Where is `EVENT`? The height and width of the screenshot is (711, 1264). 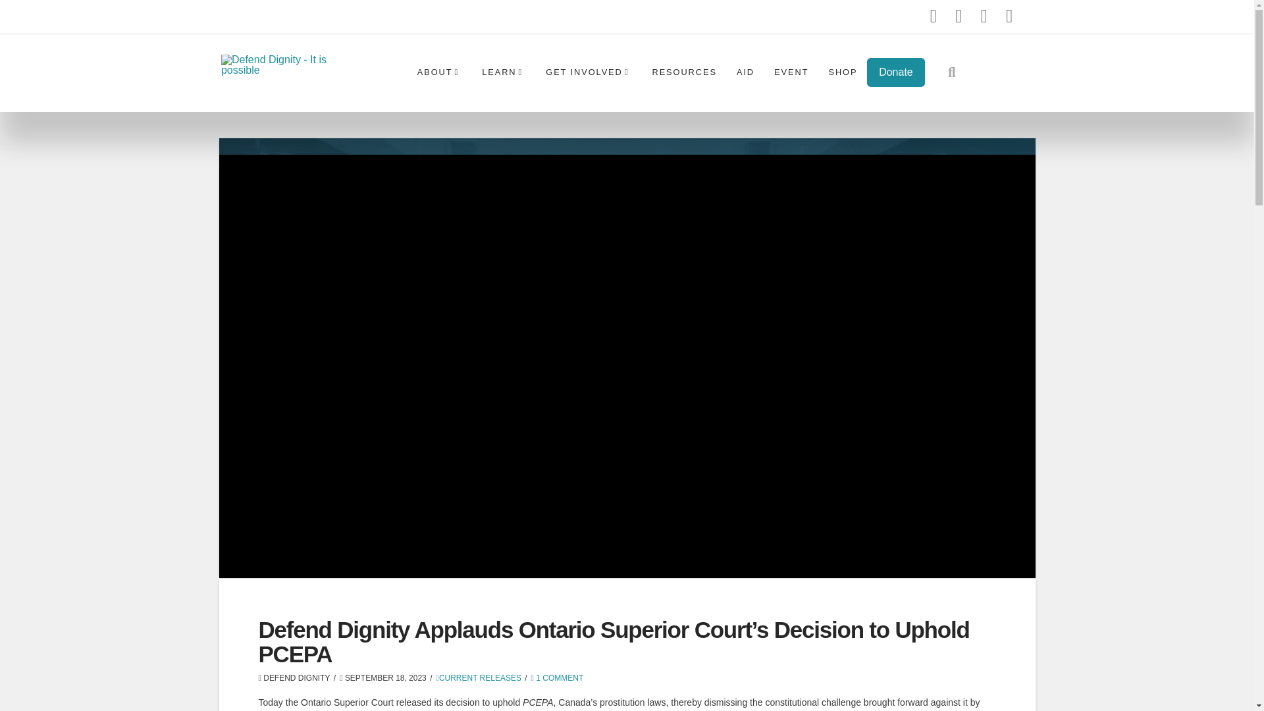 EVENT is located at coordinates (790, 72).